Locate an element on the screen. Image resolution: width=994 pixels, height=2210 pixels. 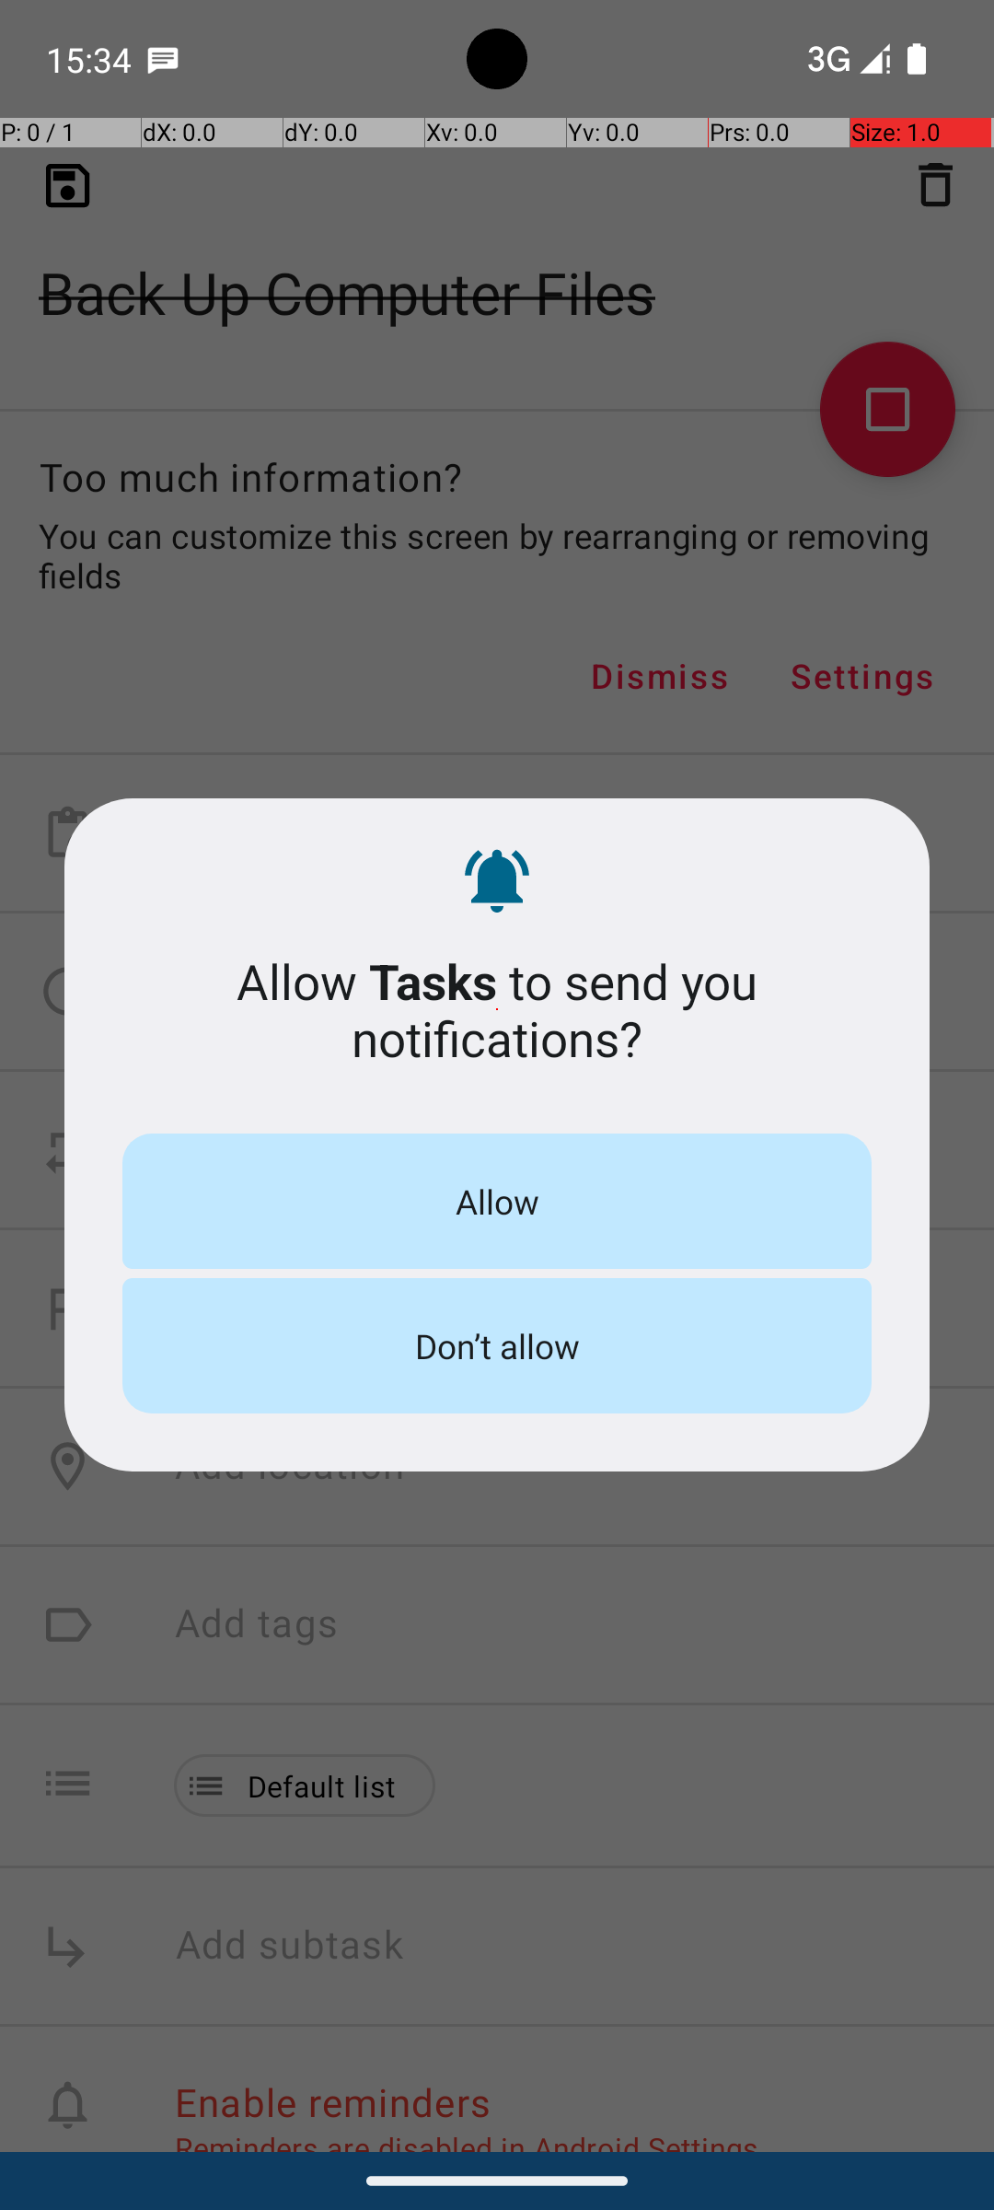
Allow Tasks to send you notifications? is located at coordinates (497, 1009).